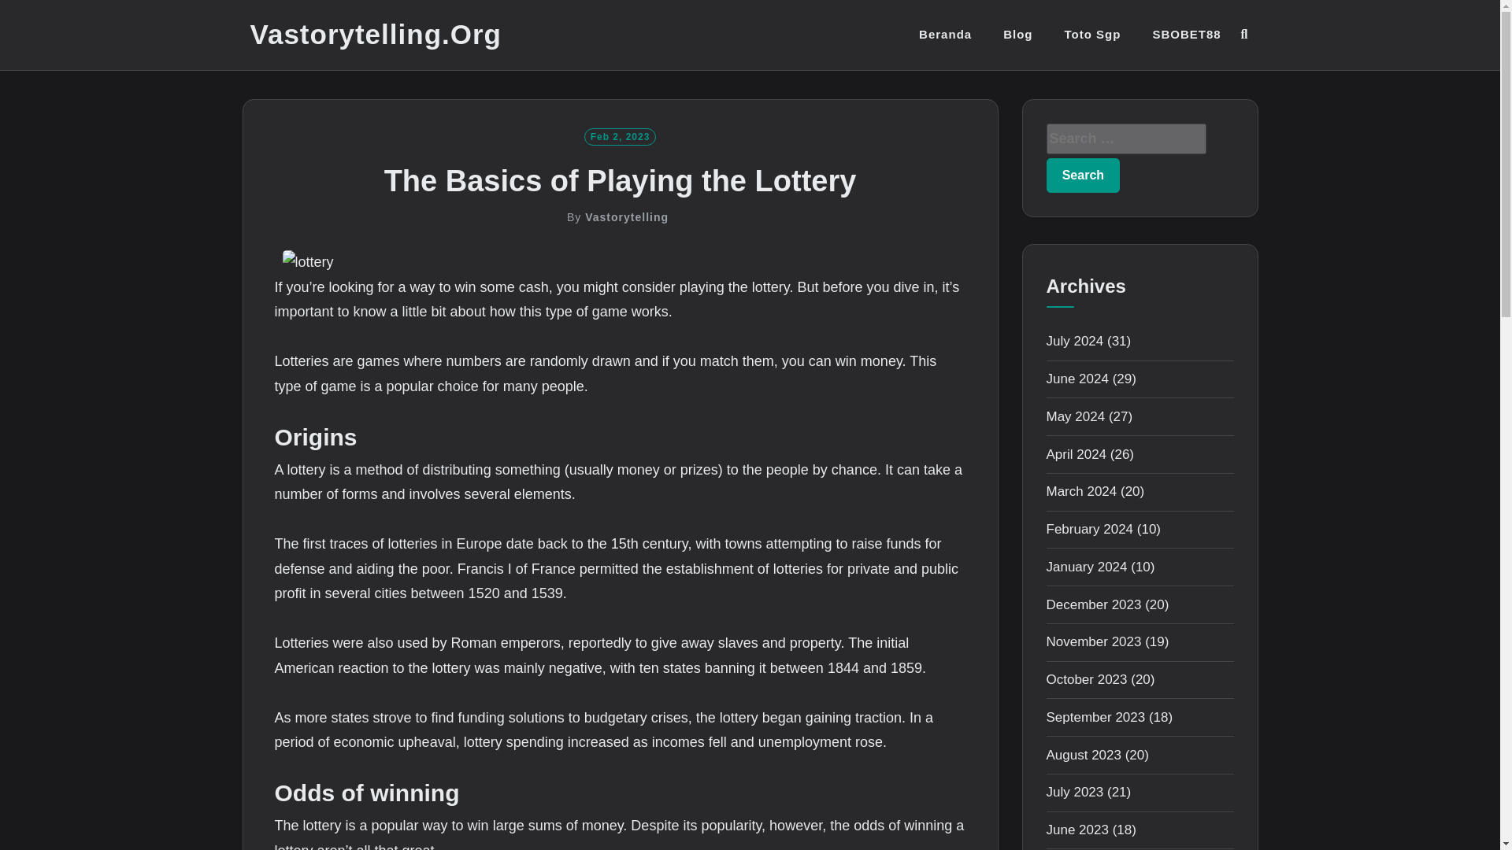 Image resolution: width=1512 pixels, height=850 pixels. I want to click on Toto Sgp, so click(1093, 35).